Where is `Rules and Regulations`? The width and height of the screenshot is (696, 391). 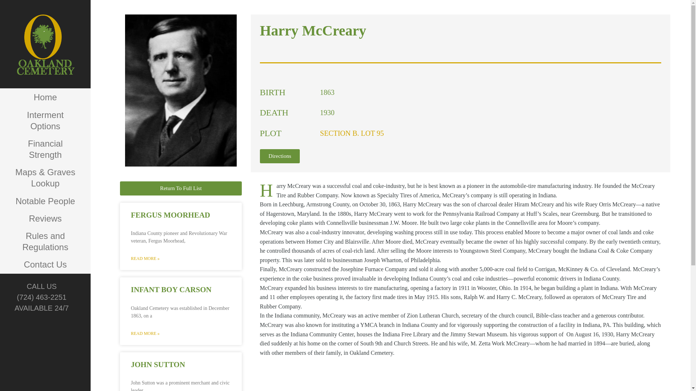
Rules and Regulations is located at coordinates (45, 241).